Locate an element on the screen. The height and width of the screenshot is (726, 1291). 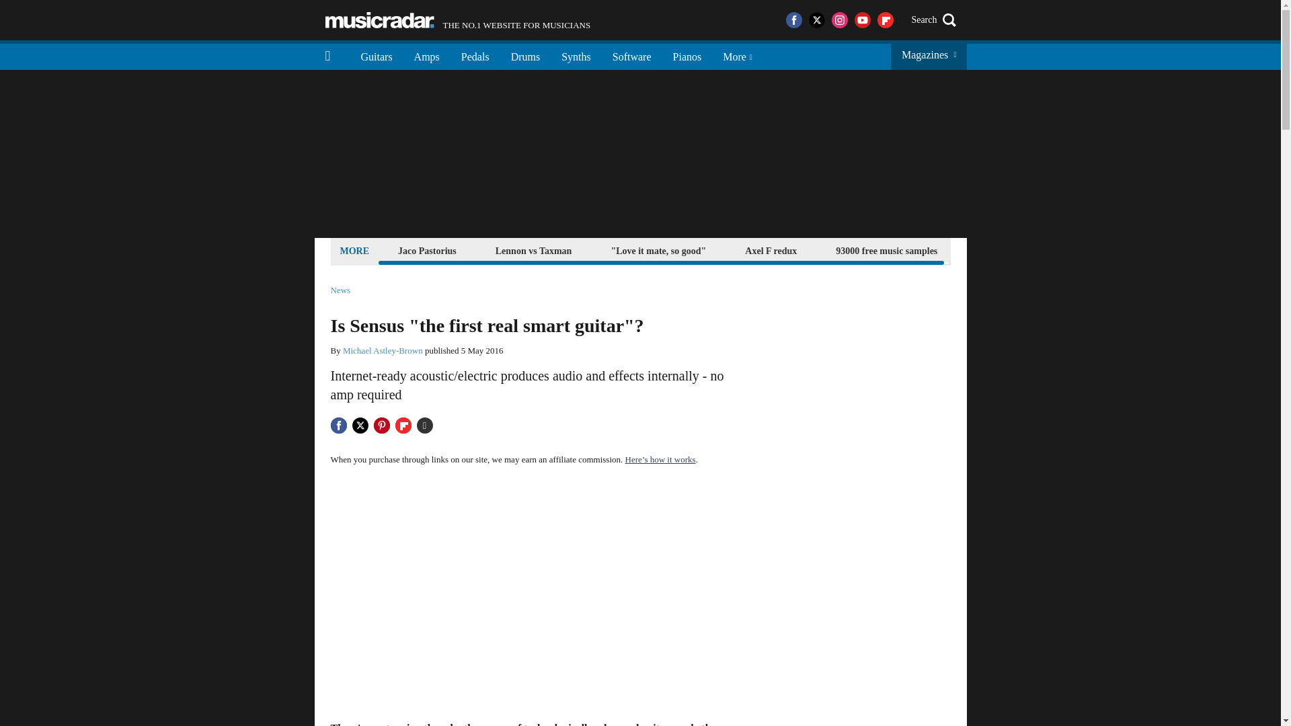
Pianos is located at coordinates (526, 55).